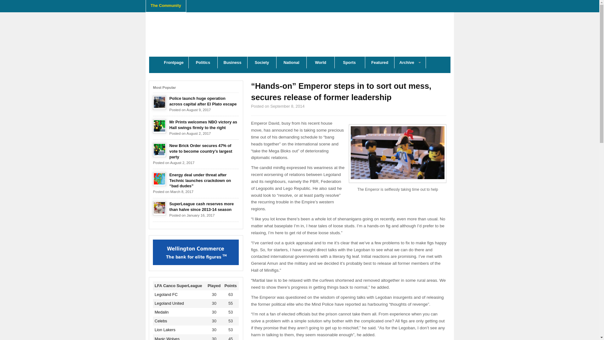 The width and height of the screenshot is (604, 340). Describe the element at coordinates (291, 62) in the screenshot. I see `  National  ` at that location.